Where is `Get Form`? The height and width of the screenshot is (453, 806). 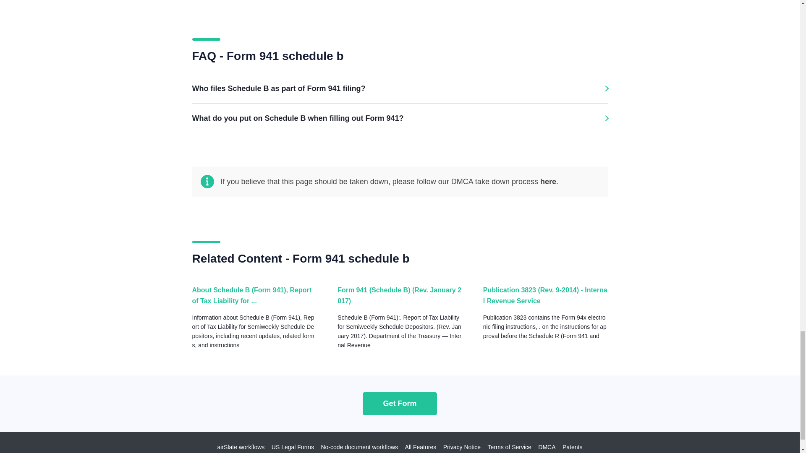 Get Form is located at coordinates (400, 404).